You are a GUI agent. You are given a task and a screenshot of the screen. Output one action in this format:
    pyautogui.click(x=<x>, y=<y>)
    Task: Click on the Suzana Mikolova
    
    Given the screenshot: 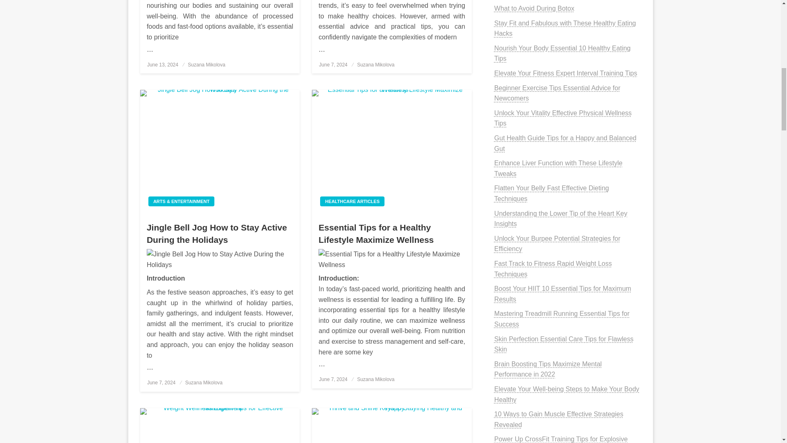 What is the action you would take?
    pyautogui.click(x=375, y=65)
    